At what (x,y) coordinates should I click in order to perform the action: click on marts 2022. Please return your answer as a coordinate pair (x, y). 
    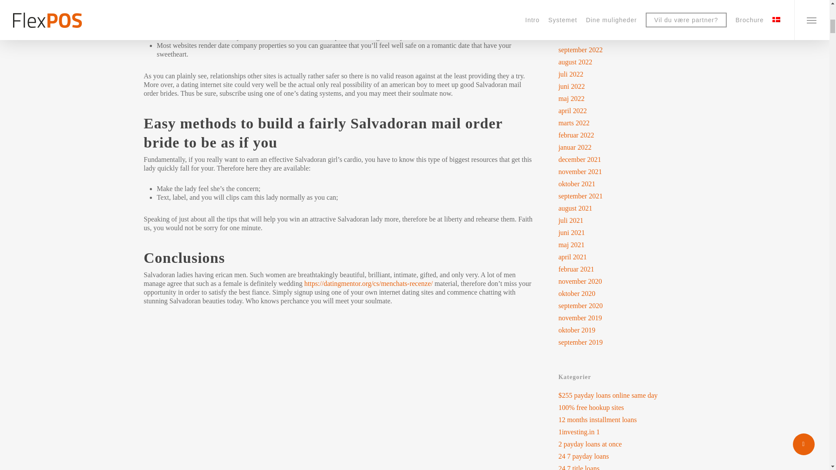
    Looking at the image, I should click on (622, 123).